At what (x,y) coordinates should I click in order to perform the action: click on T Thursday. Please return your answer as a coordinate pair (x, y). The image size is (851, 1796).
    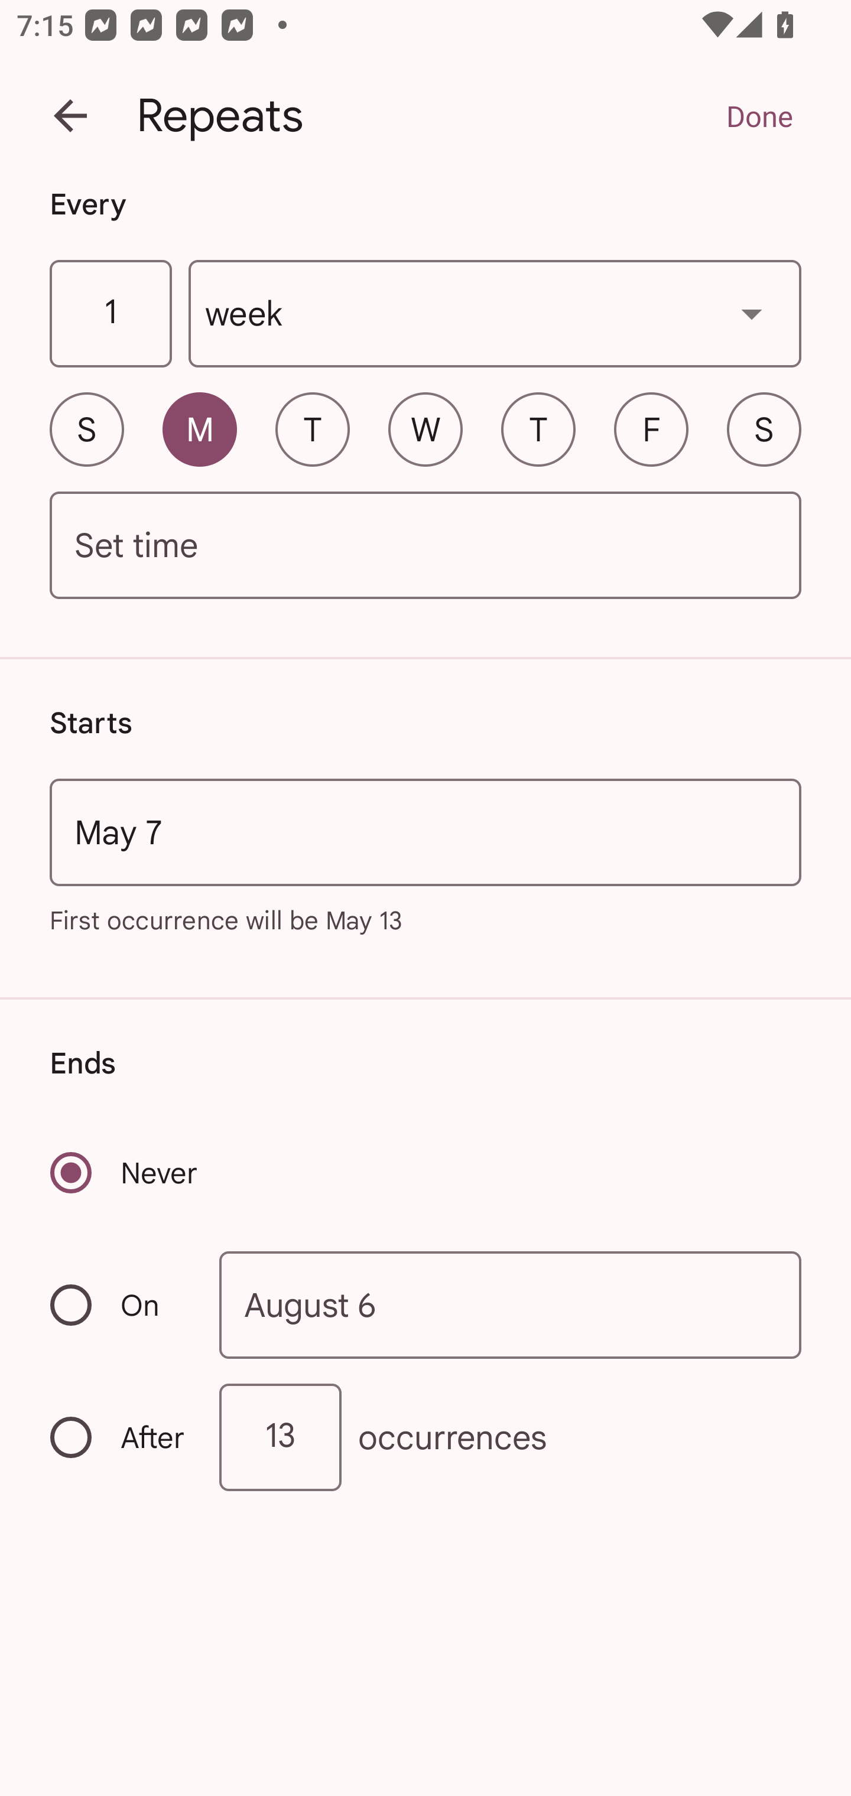
    Looking at the image, I should click on (538, 429).